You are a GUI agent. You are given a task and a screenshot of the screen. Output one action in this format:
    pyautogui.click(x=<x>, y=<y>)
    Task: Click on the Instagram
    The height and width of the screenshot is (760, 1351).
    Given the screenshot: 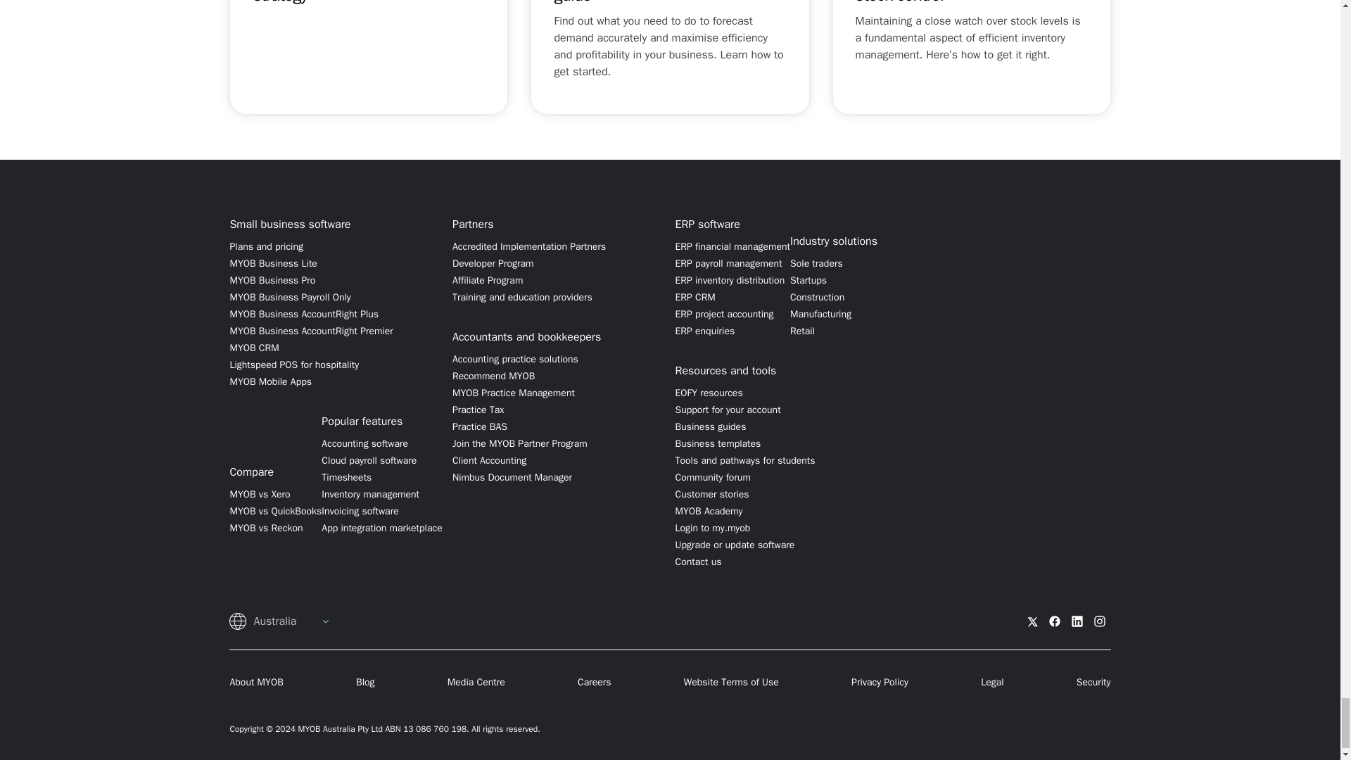 What is the action you would take?
    pyautogui.click(x=1099, y=621)
    